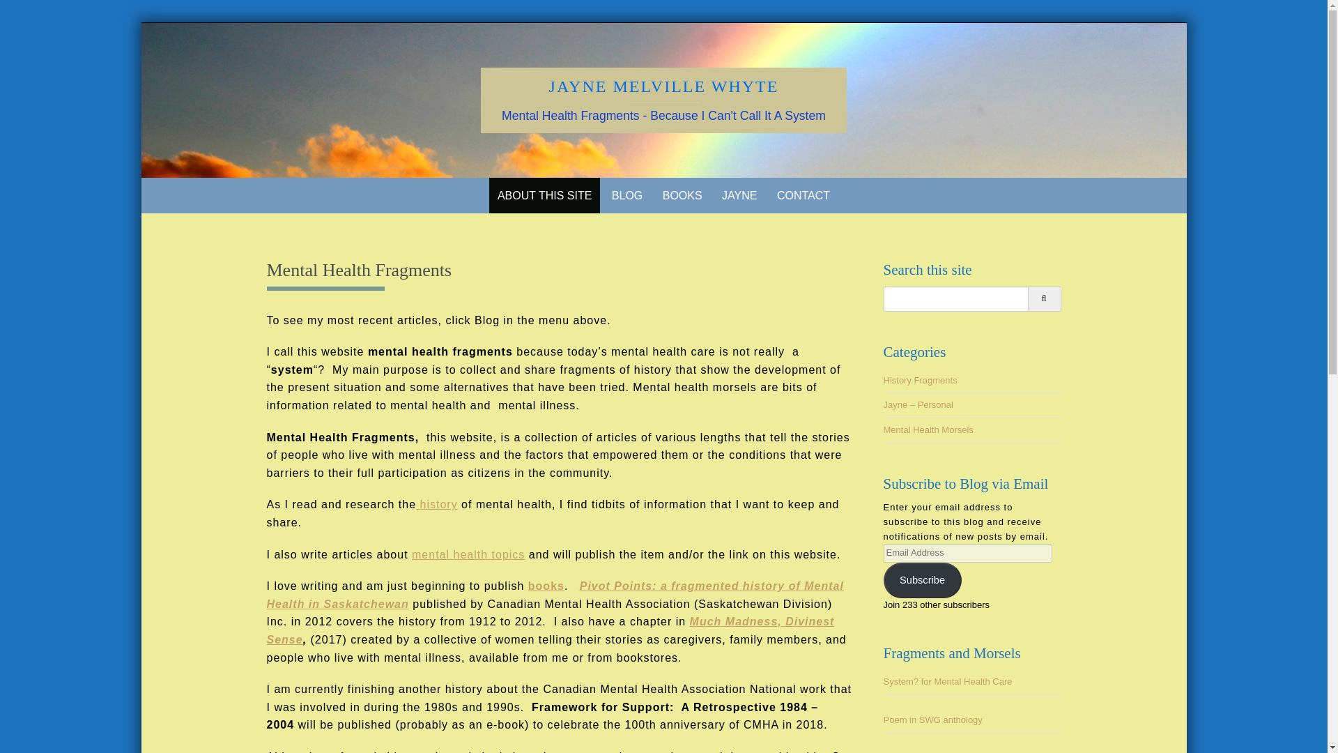  What do you see at coordinates (546, 586) in the screenshot?
I see `books` at bounding box center [546, 586].